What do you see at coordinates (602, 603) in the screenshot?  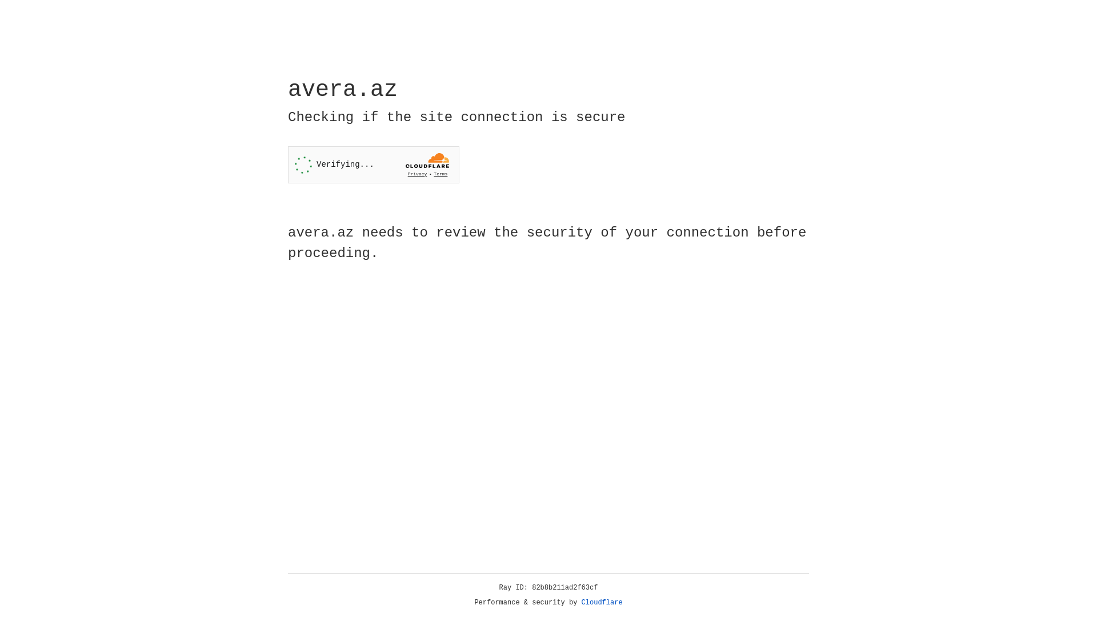 I see `Cloudflare` at bounding box center [602, 603].